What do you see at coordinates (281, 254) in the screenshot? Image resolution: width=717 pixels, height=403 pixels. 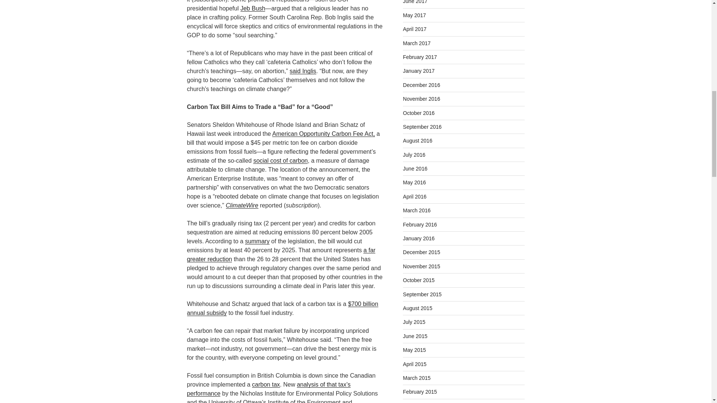 I see `a far greater reduction` at bounding box center [281, 254].